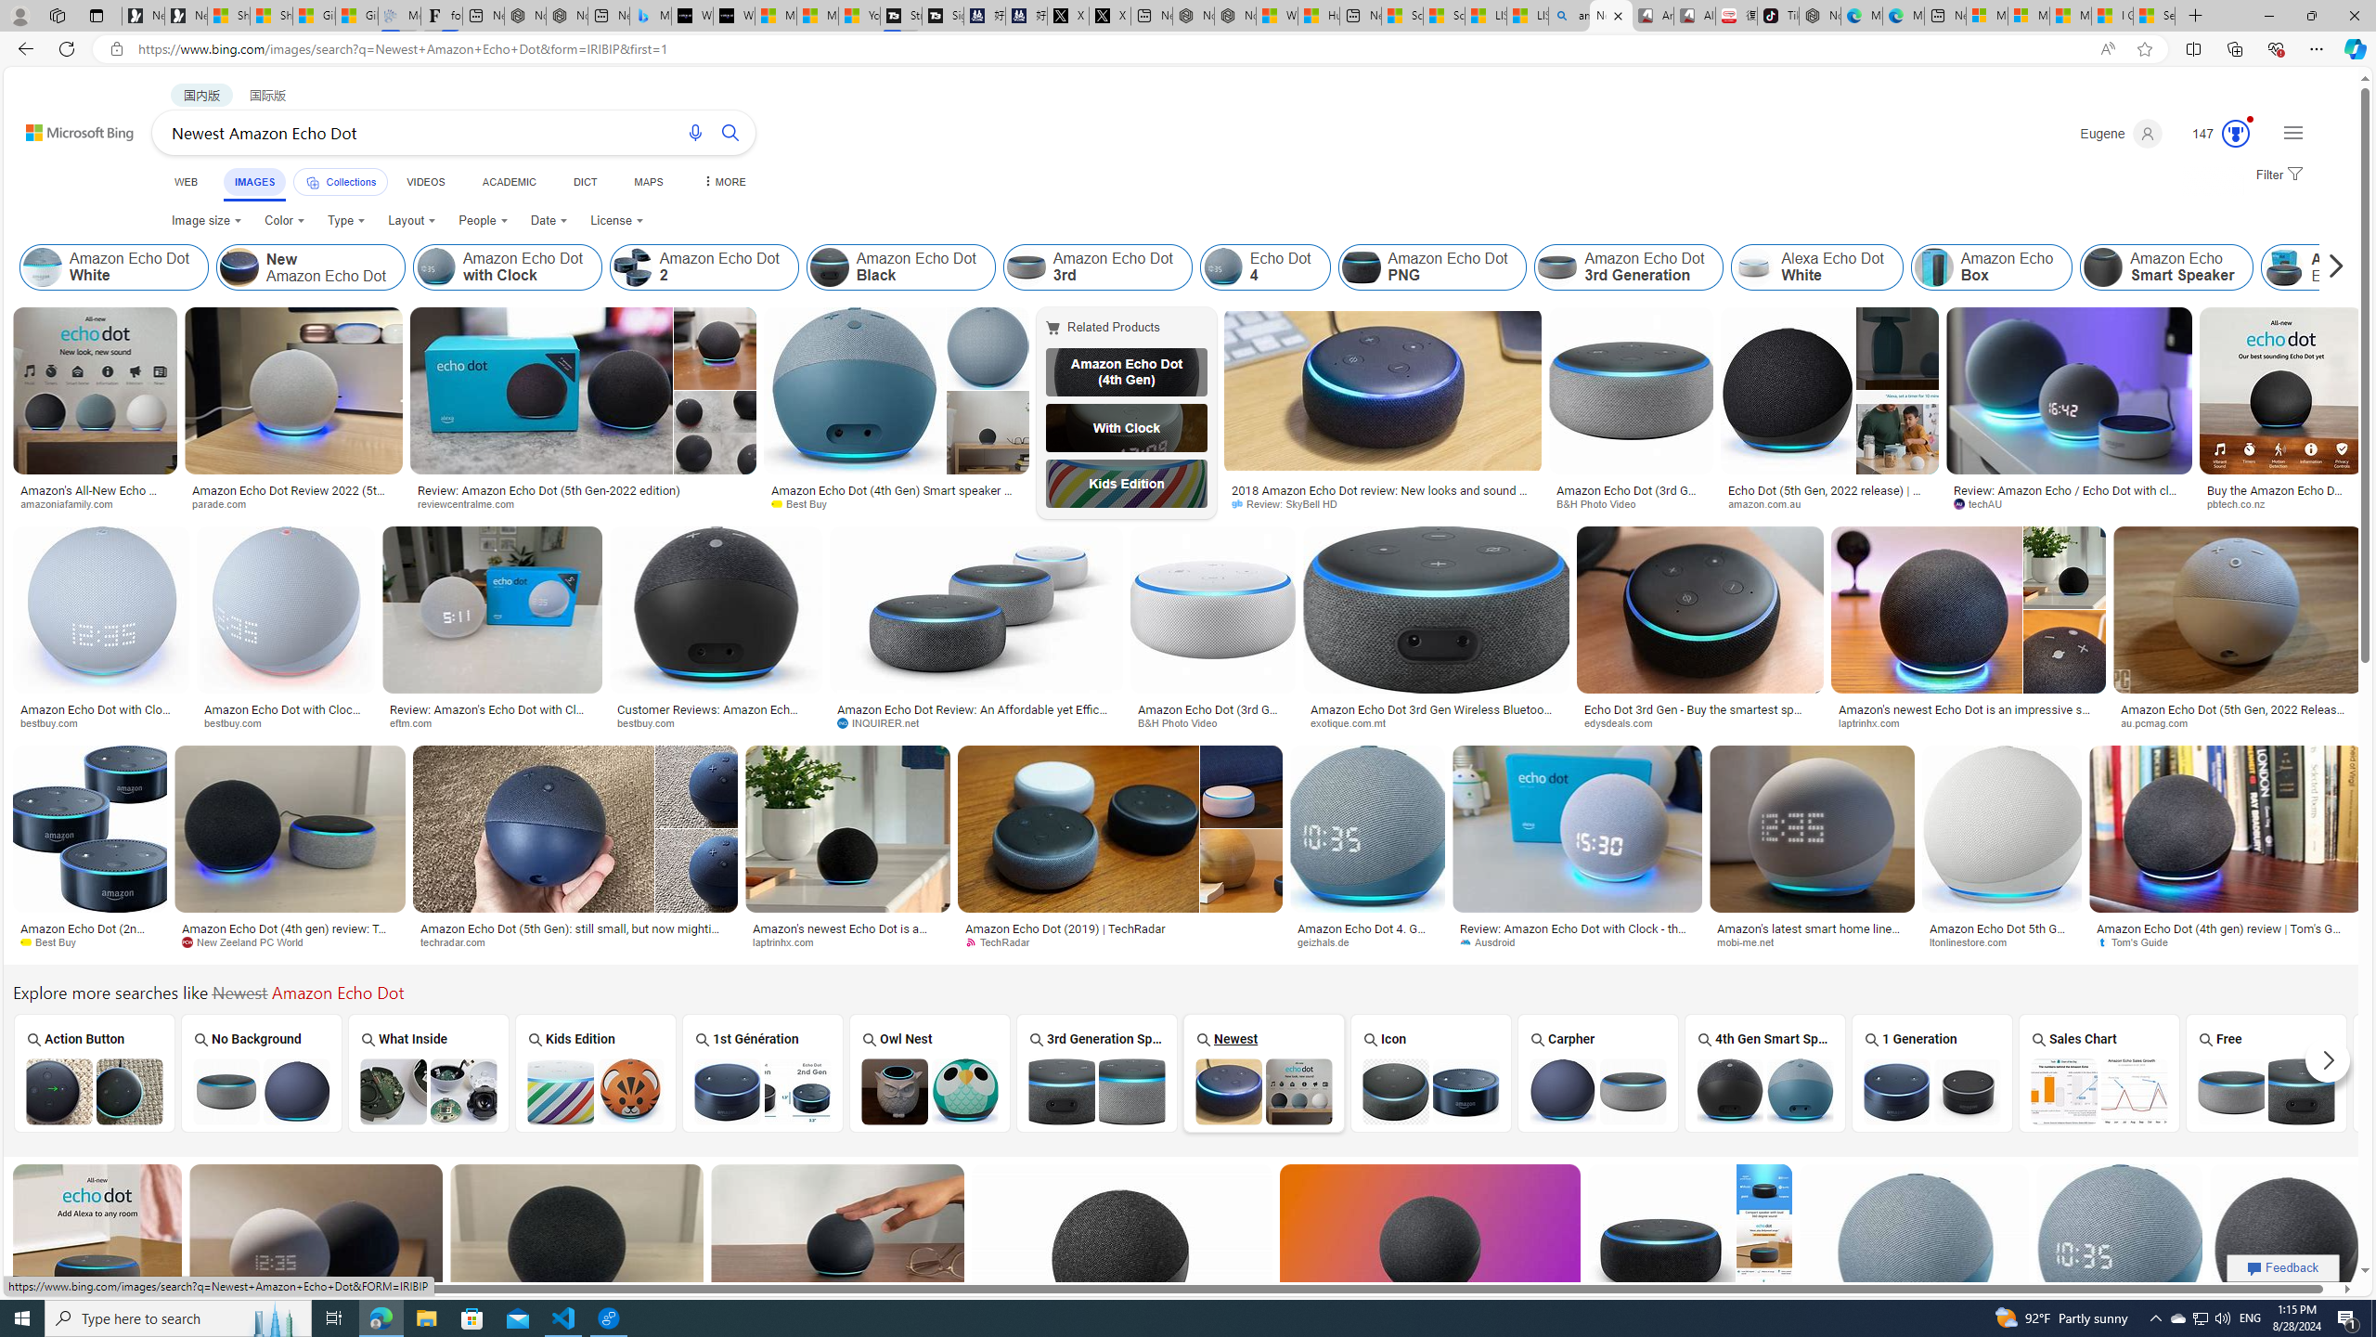 This screenshot has width=2376, height=1337. What do you see at coordinates (549, 221) in the screenshot?
I see `Date` at bounding box center [549, 221].